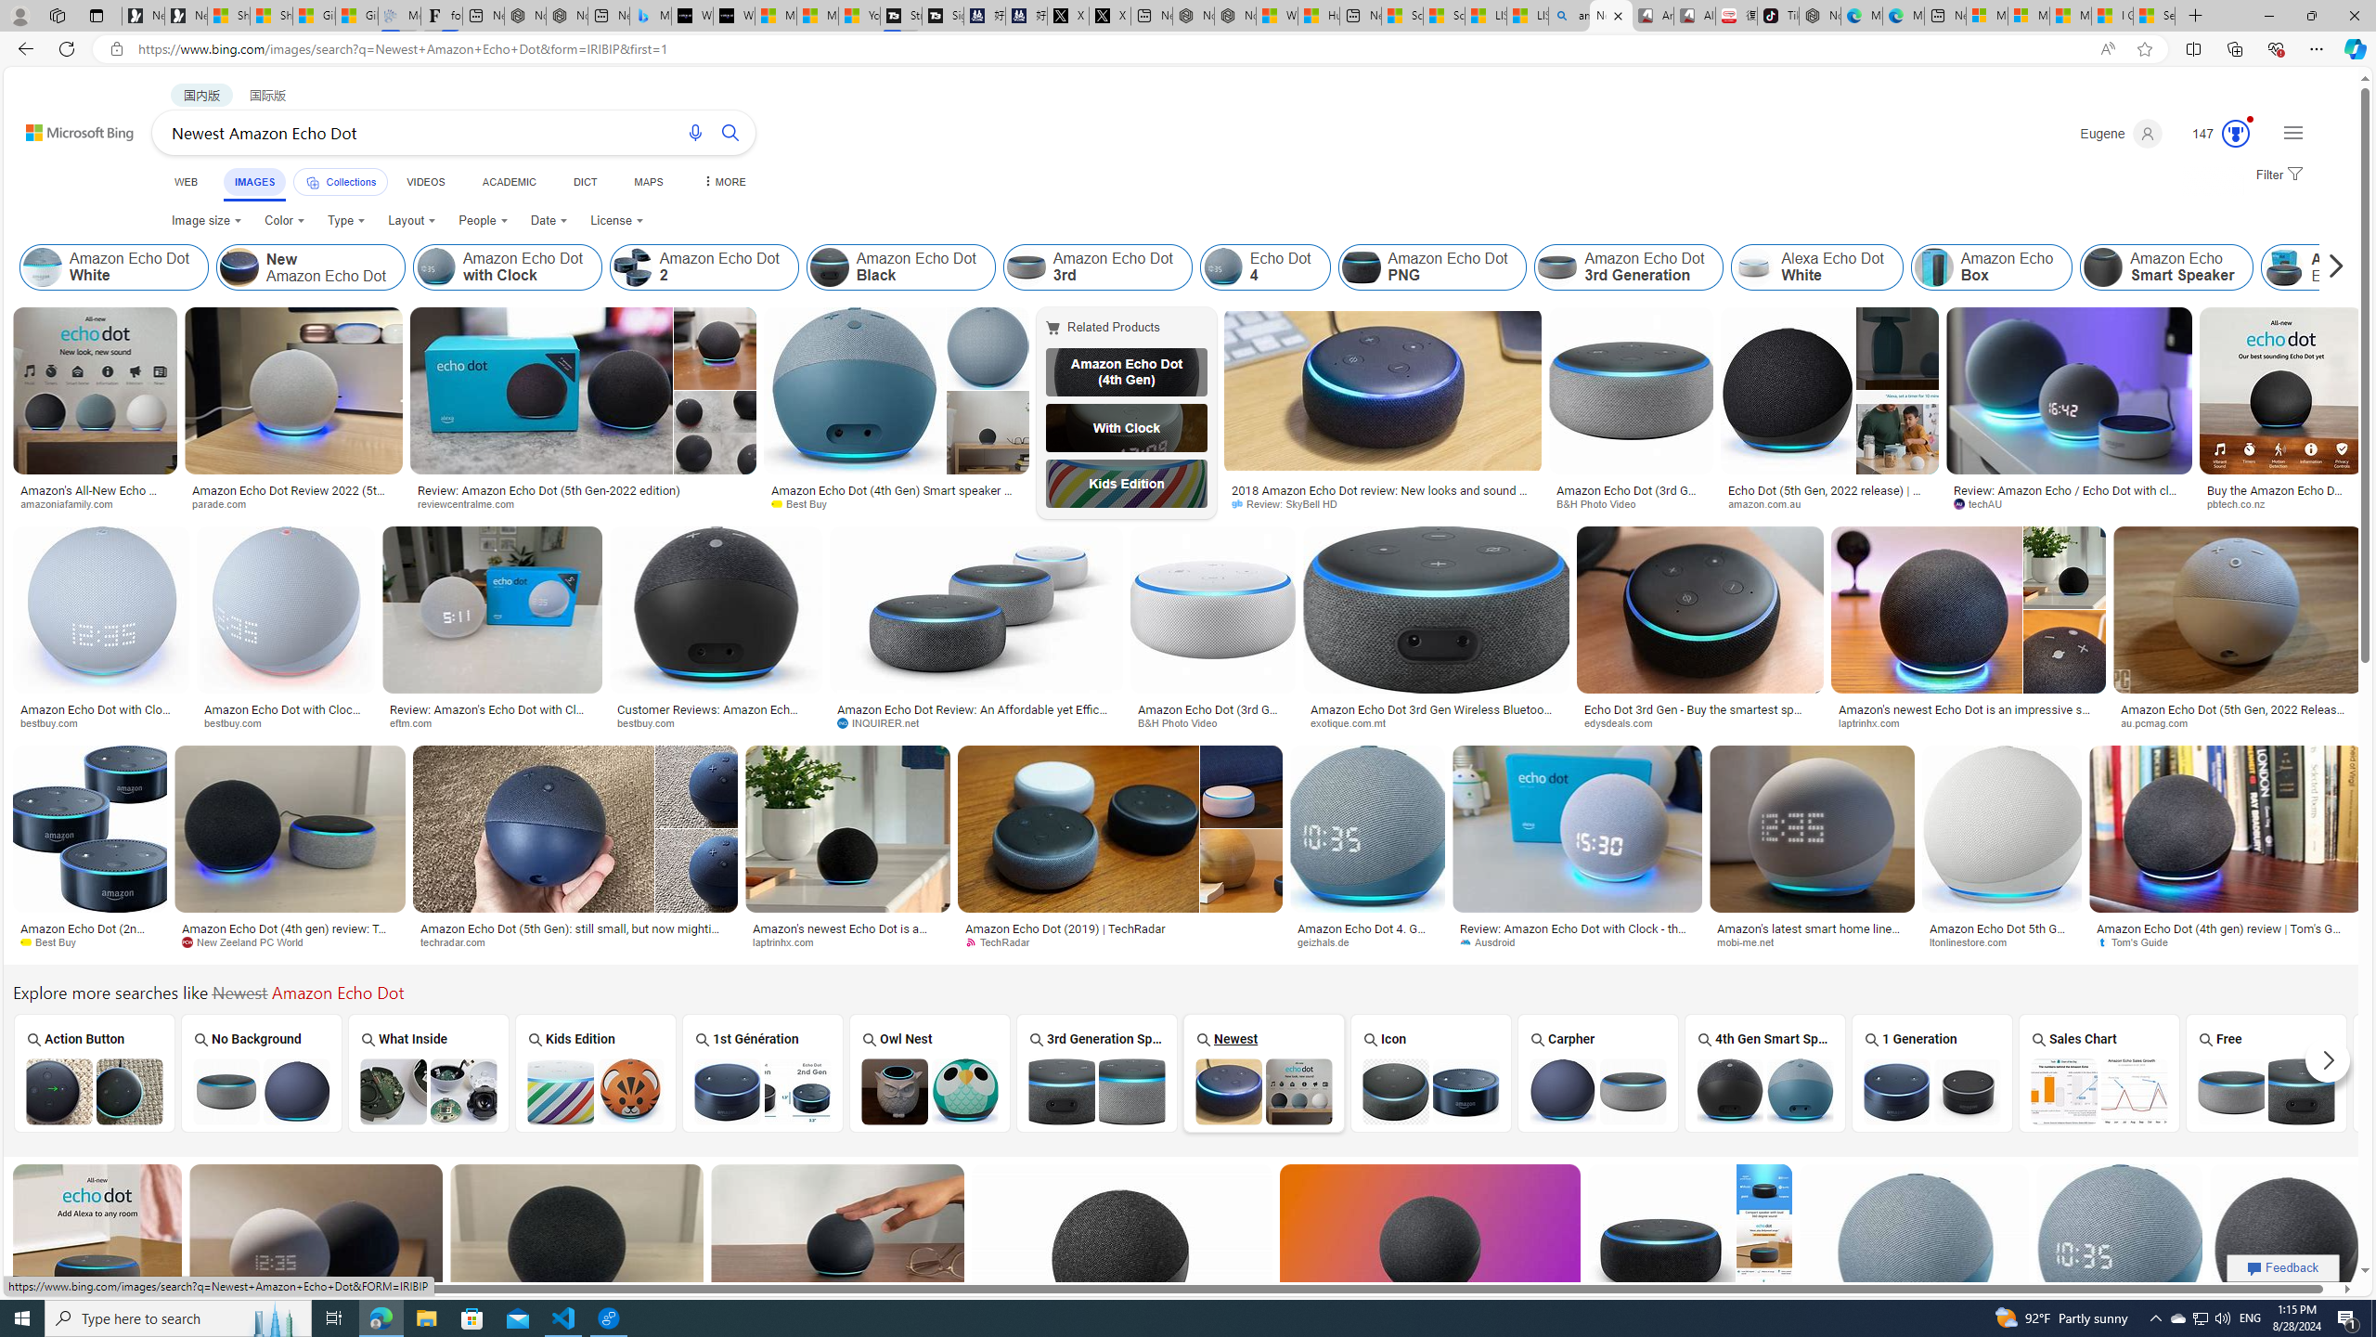 This screenshot has width=2376, height=1337. What do you see at coordinates (549, 221) in the screenshot?
I see `Date` at bounding box center [549, 221].